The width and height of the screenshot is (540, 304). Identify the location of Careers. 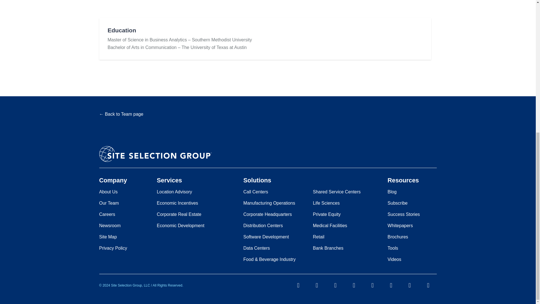
(107, 214).